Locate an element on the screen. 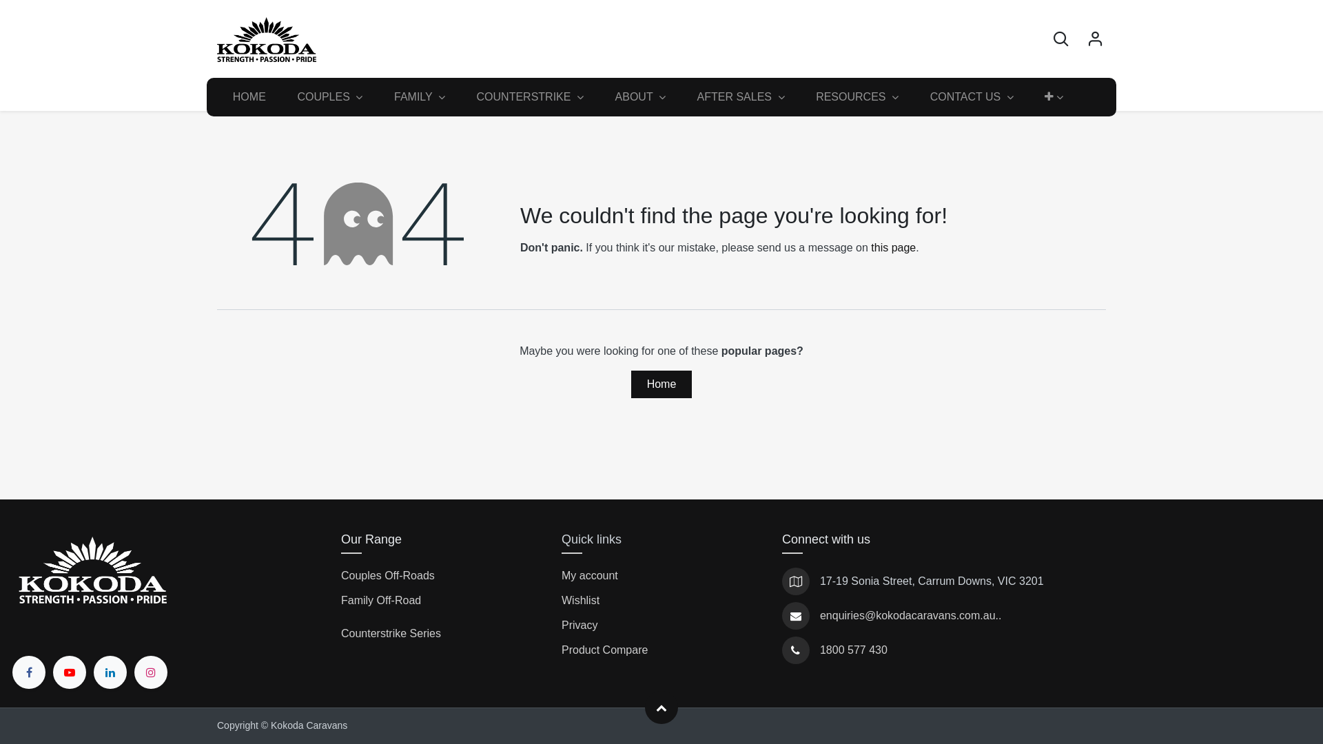  HOME is located at coordinates (249, 97).